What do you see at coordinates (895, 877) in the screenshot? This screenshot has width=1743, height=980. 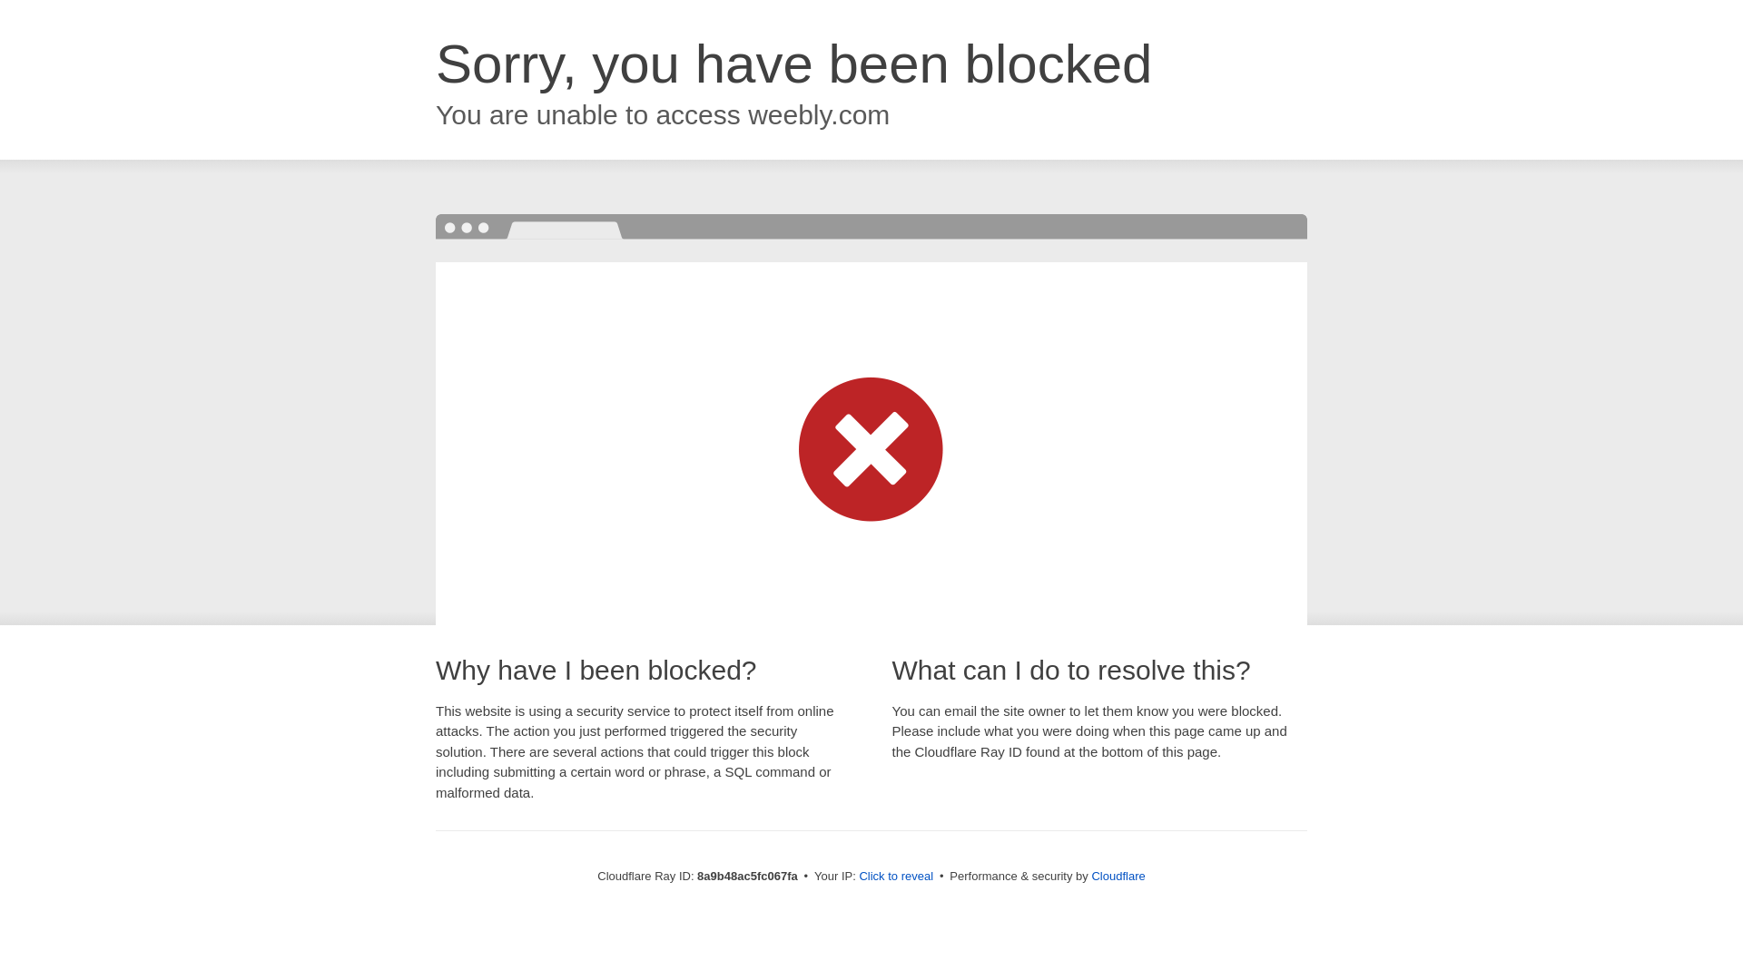 I see `Click to reveal` at bounding box center [895, 877].